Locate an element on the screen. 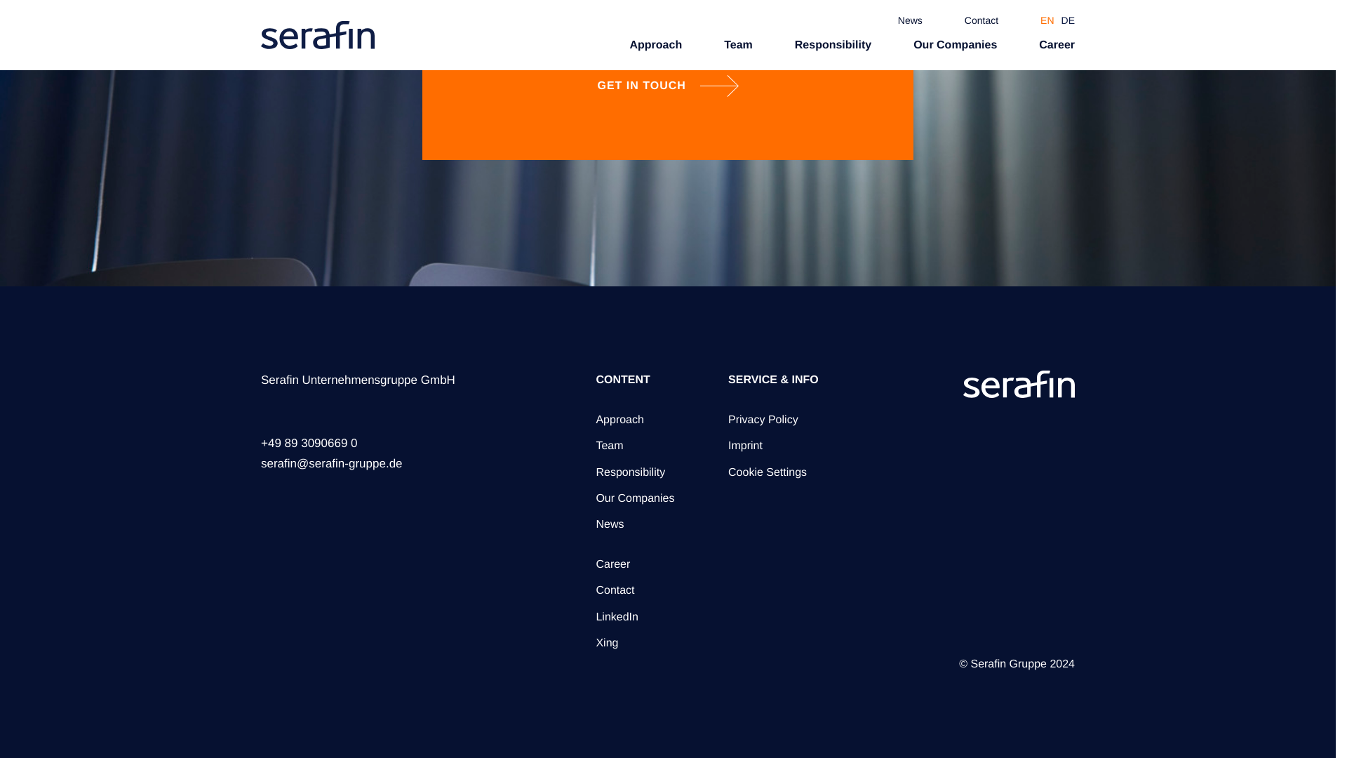 Image resolution: width=1347 pixels, height=758 pixels. GET IN TOUCH is located at coordinates (668, 86).